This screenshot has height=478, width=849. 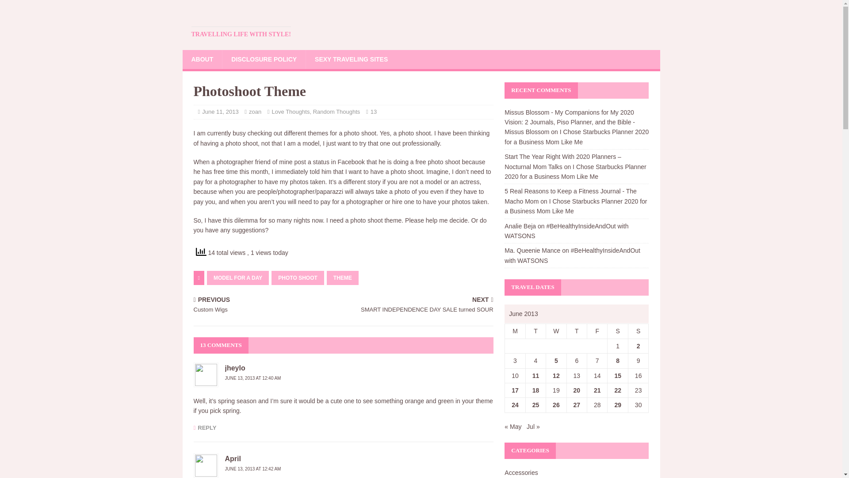 What do you see at coordinates (253, 378) in the screenshot?
I see `JUNE 13, 2013 AT 12:40 AM` at bounding box center [253, 378].